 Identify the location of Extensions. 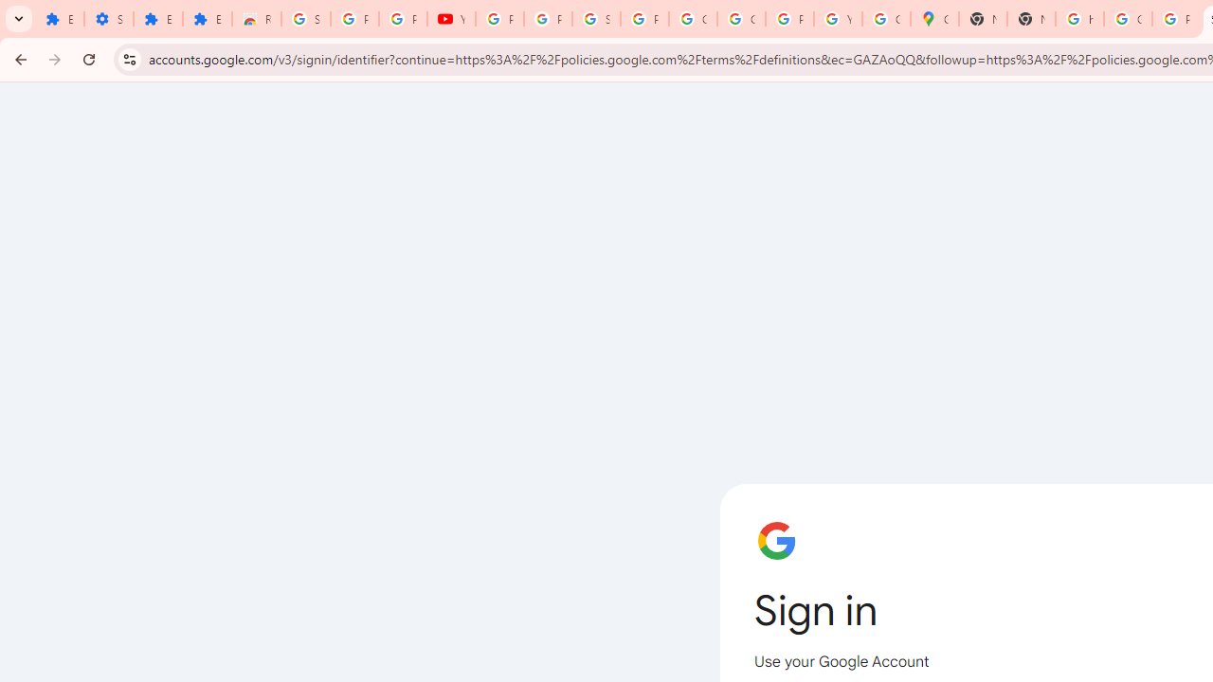
(60, 19).